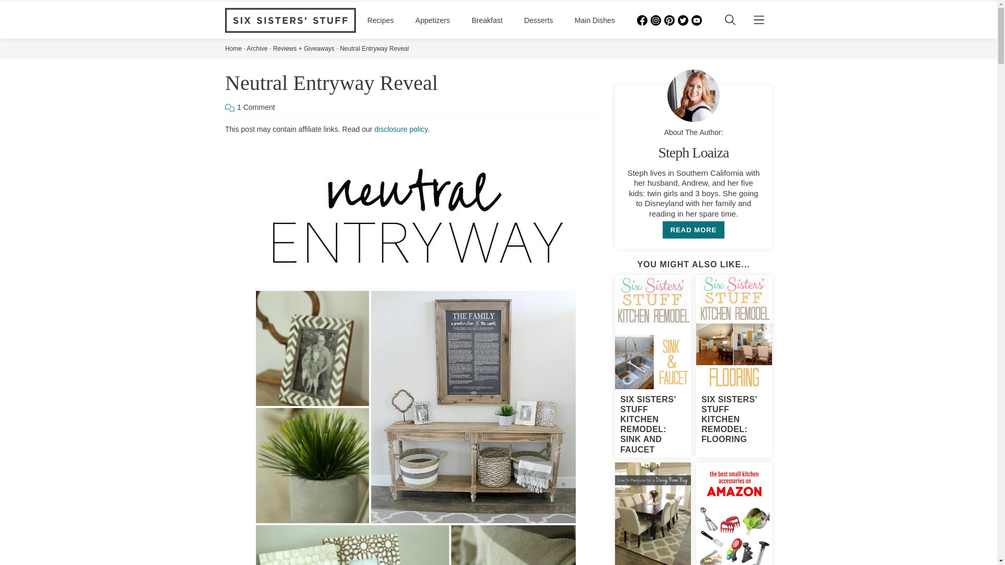  What do you see at coordinates (538, 20) in the screenshot?
I see `Desserts` at bounding box center [538, 20].